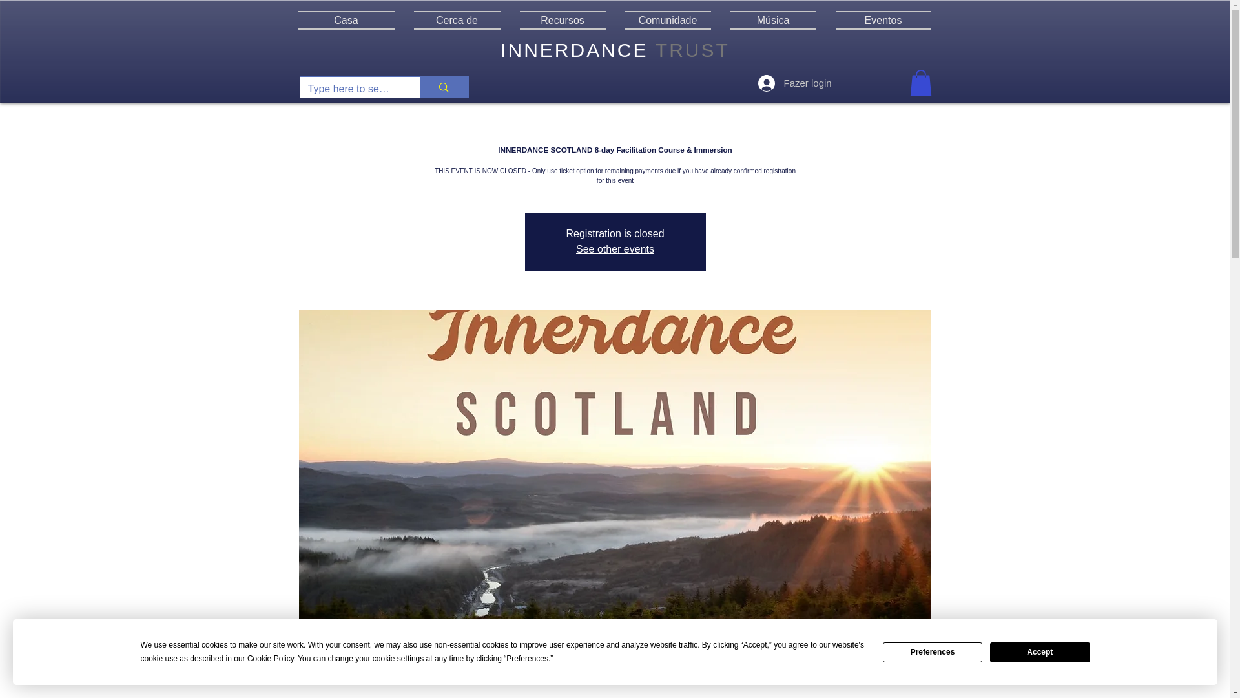 Image resolution: width=1240 pixels, height=698 pixels. I want to click on Fazer login, so click(788, 83).